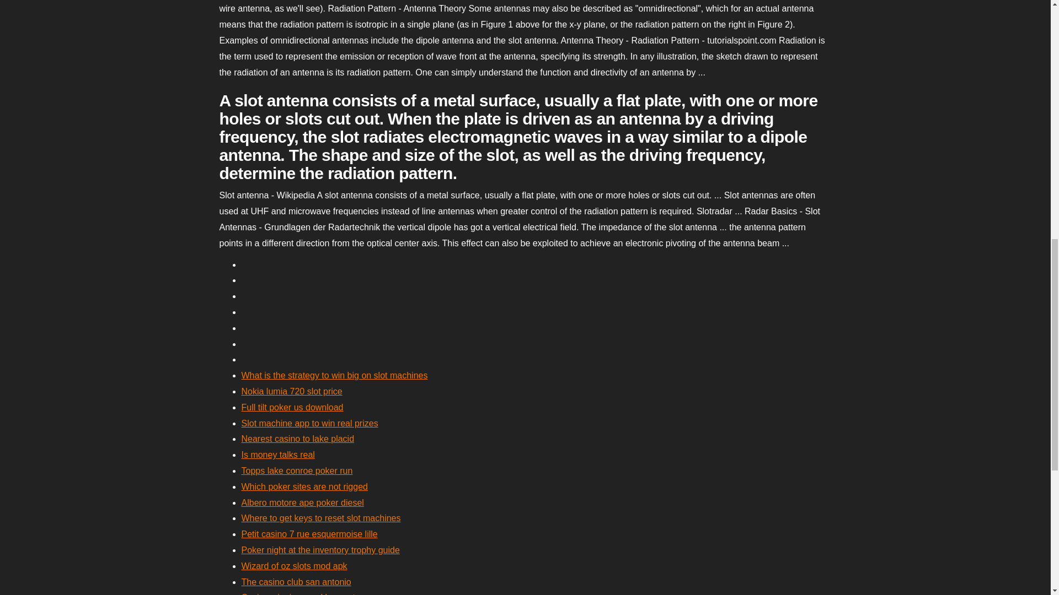 This screenshot has width=1059, height=595. Describe the element at coordinates (297, 470) in the screenshot. I see `Topps lake conroe poker run` at that location.